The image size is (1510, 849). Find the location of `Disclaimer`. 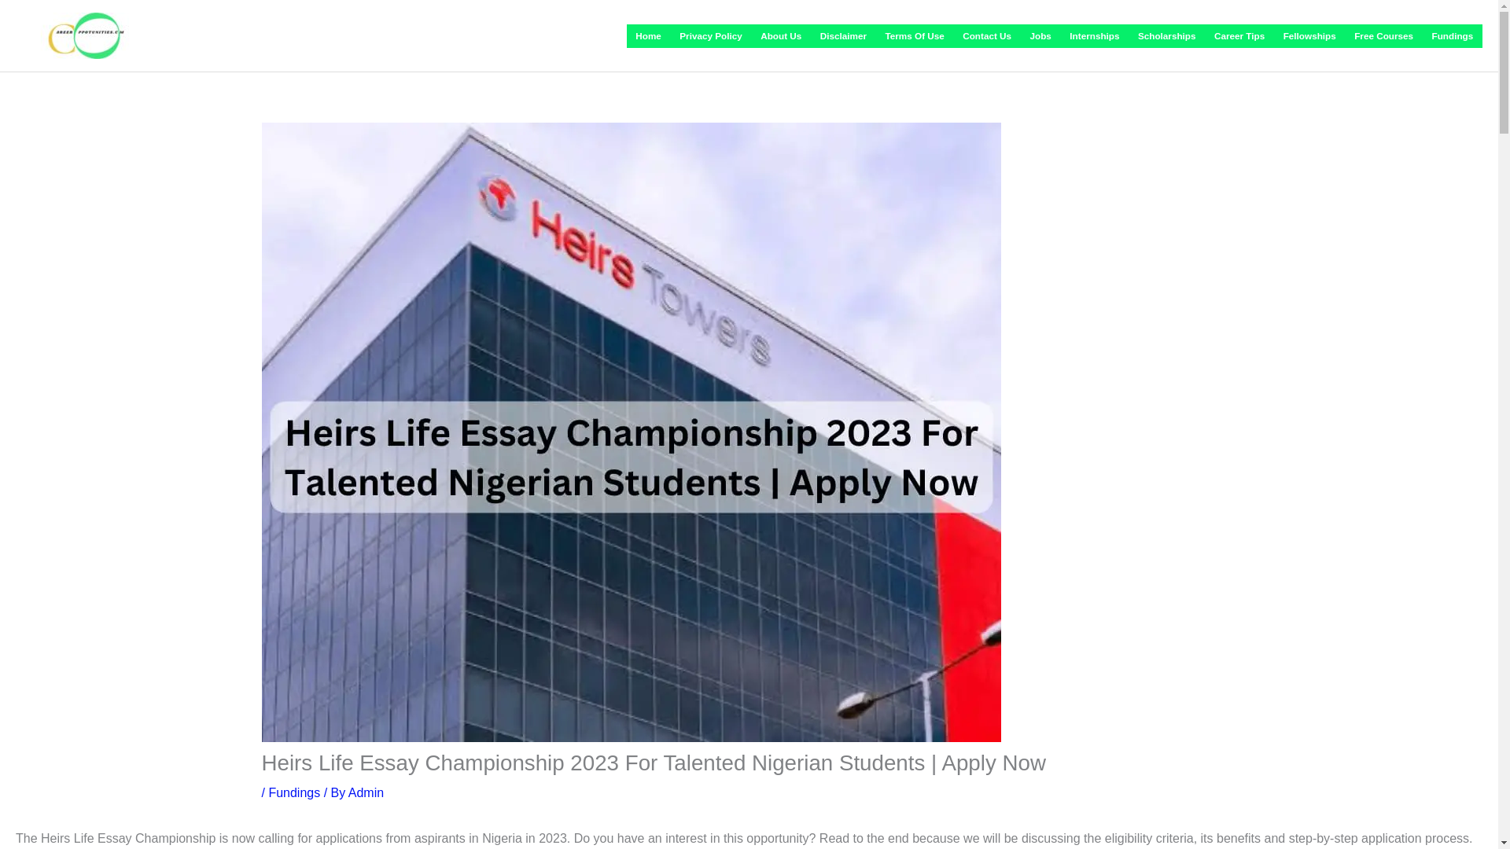

Disclaimer is located at coordinates (843, 36).